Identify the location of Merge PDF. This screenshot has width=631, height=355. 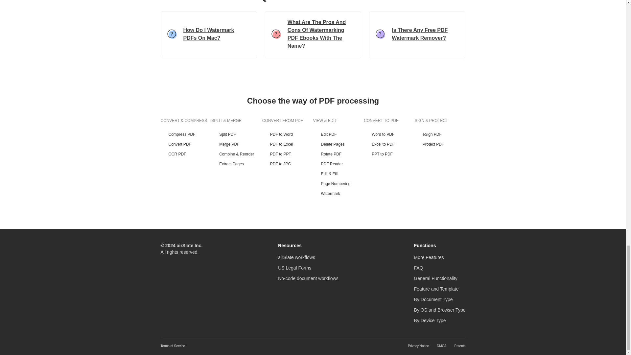
(237, 144).